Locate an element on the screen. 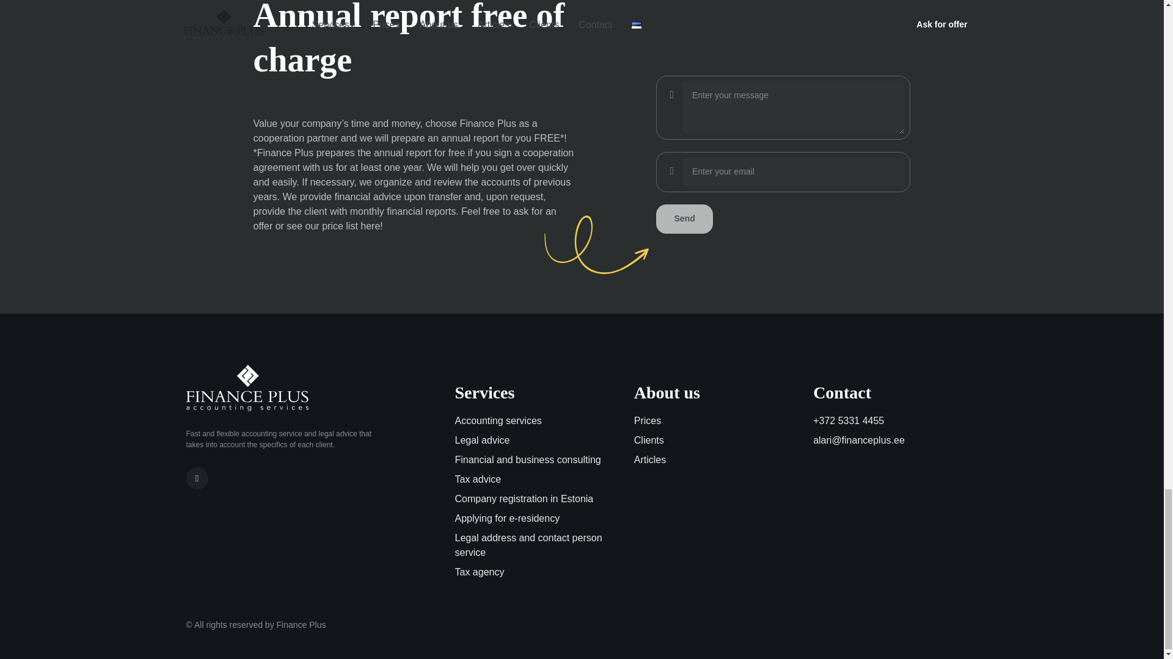 The image size is (1173, 659). Finance Plus is located at coordinates (246, 388).